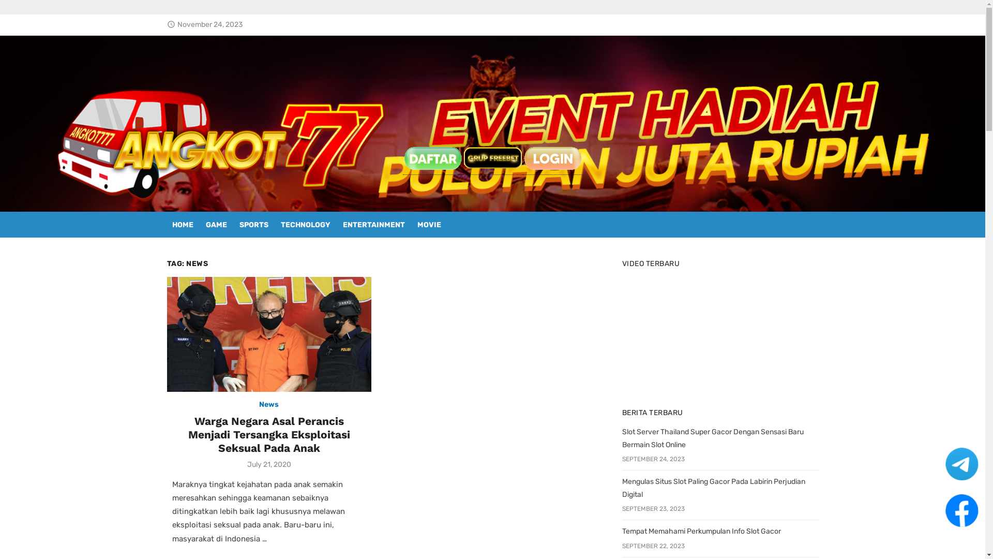  I want to click on Angkot777 | 301BinaryOptions, so click(239, 142).